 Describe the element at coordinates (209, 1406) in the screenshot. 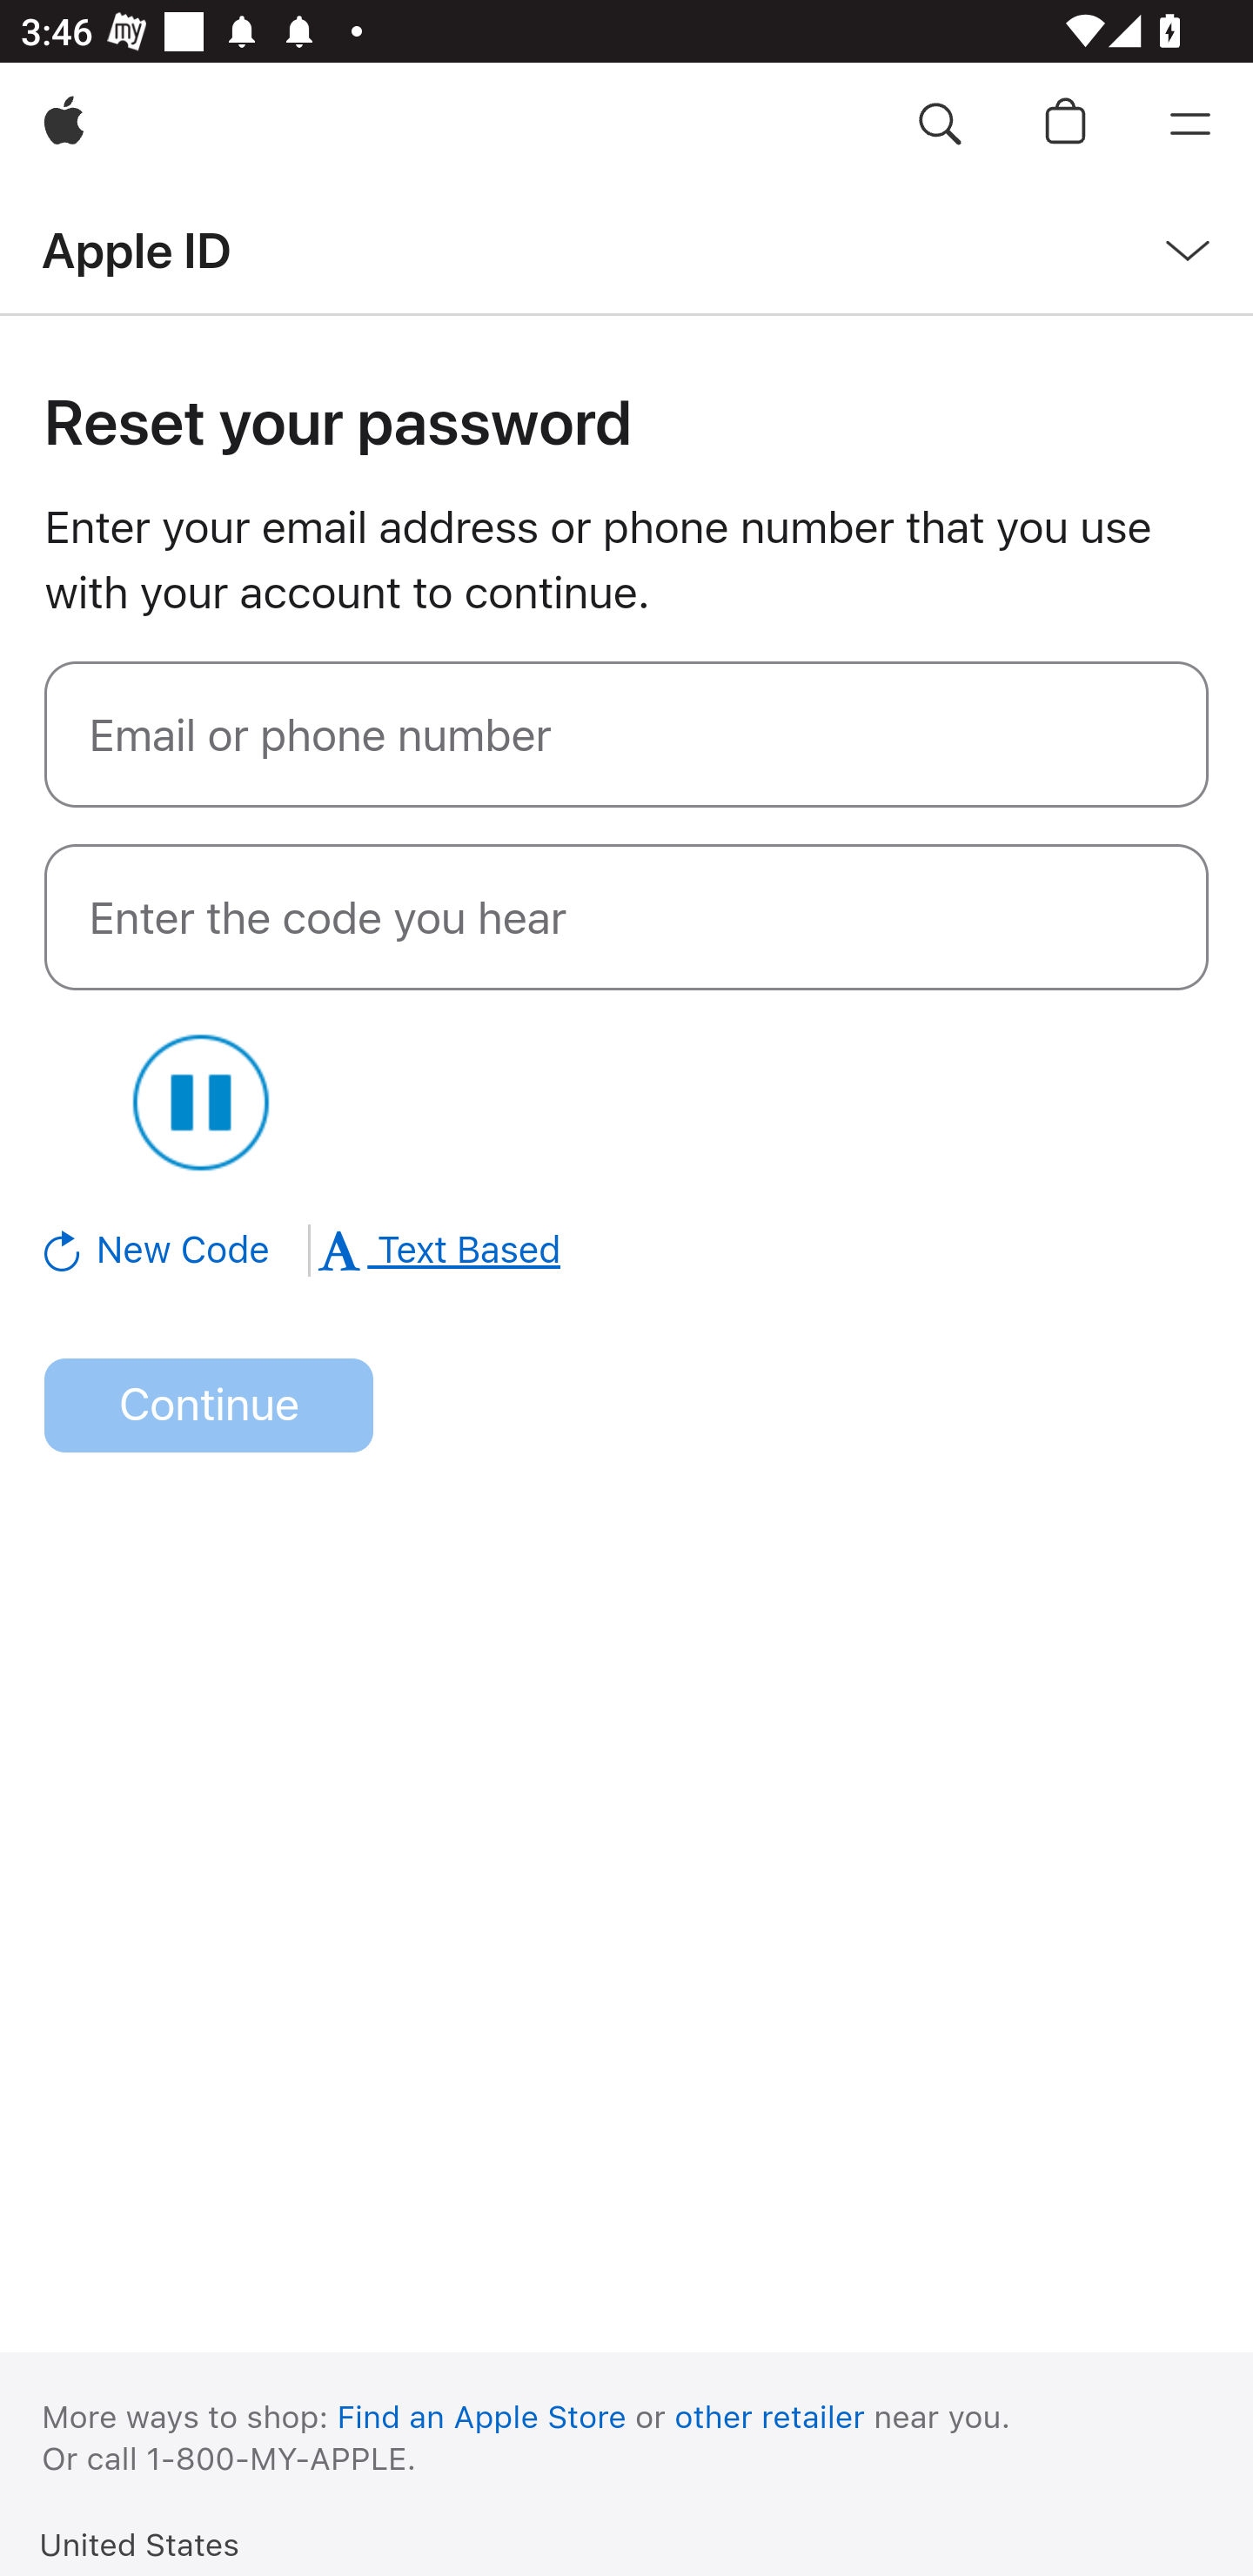

I see `Continue` at that location.